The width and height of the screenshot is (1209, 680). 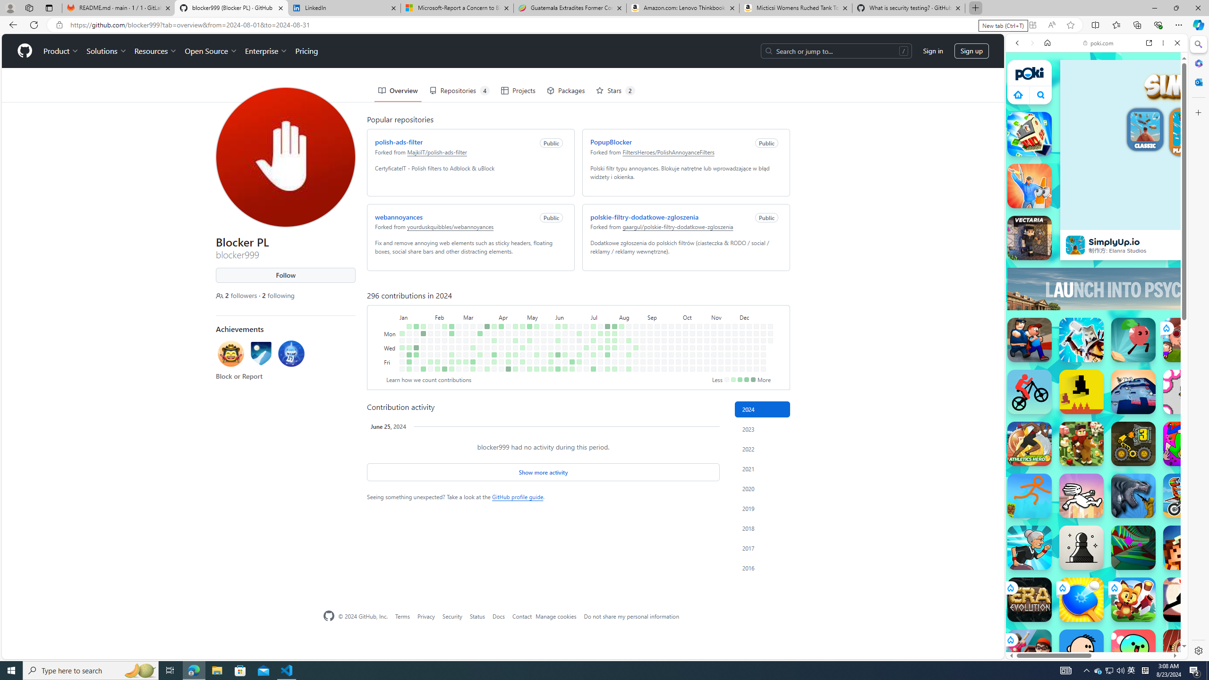 I want to click on No contributions on March 17th., so click(x=480, y=326).